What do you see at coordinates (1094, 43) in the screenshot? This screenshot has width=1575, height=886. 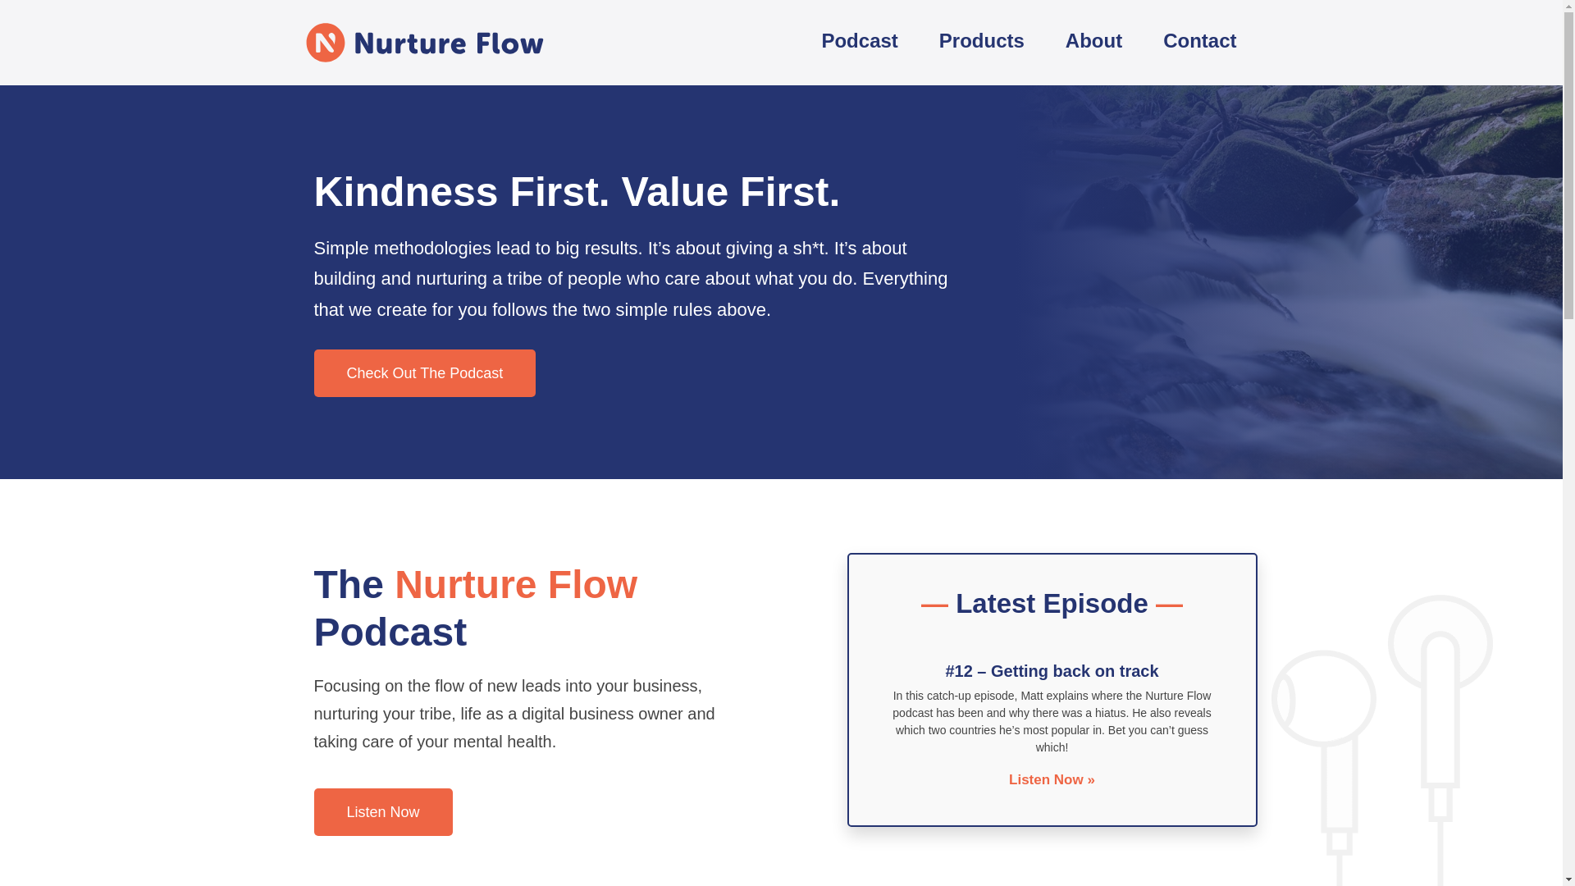 I see `About` at bounding box center [1094, 43].